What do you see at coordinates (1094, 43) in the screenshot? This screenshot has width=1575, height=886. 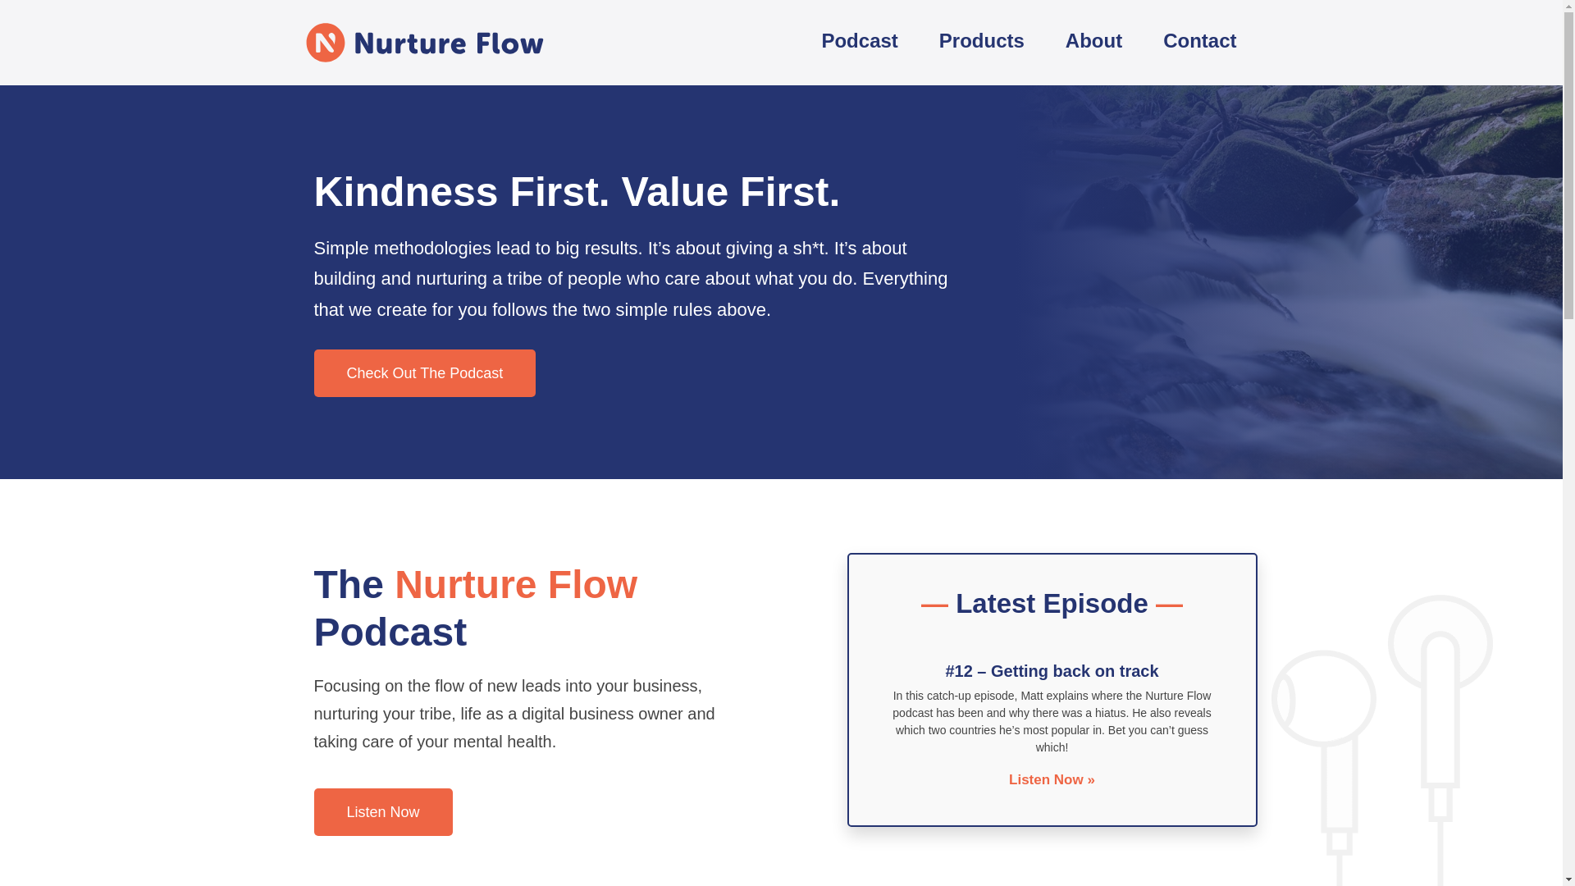 I see `About` at bounding box center [1094, 43].